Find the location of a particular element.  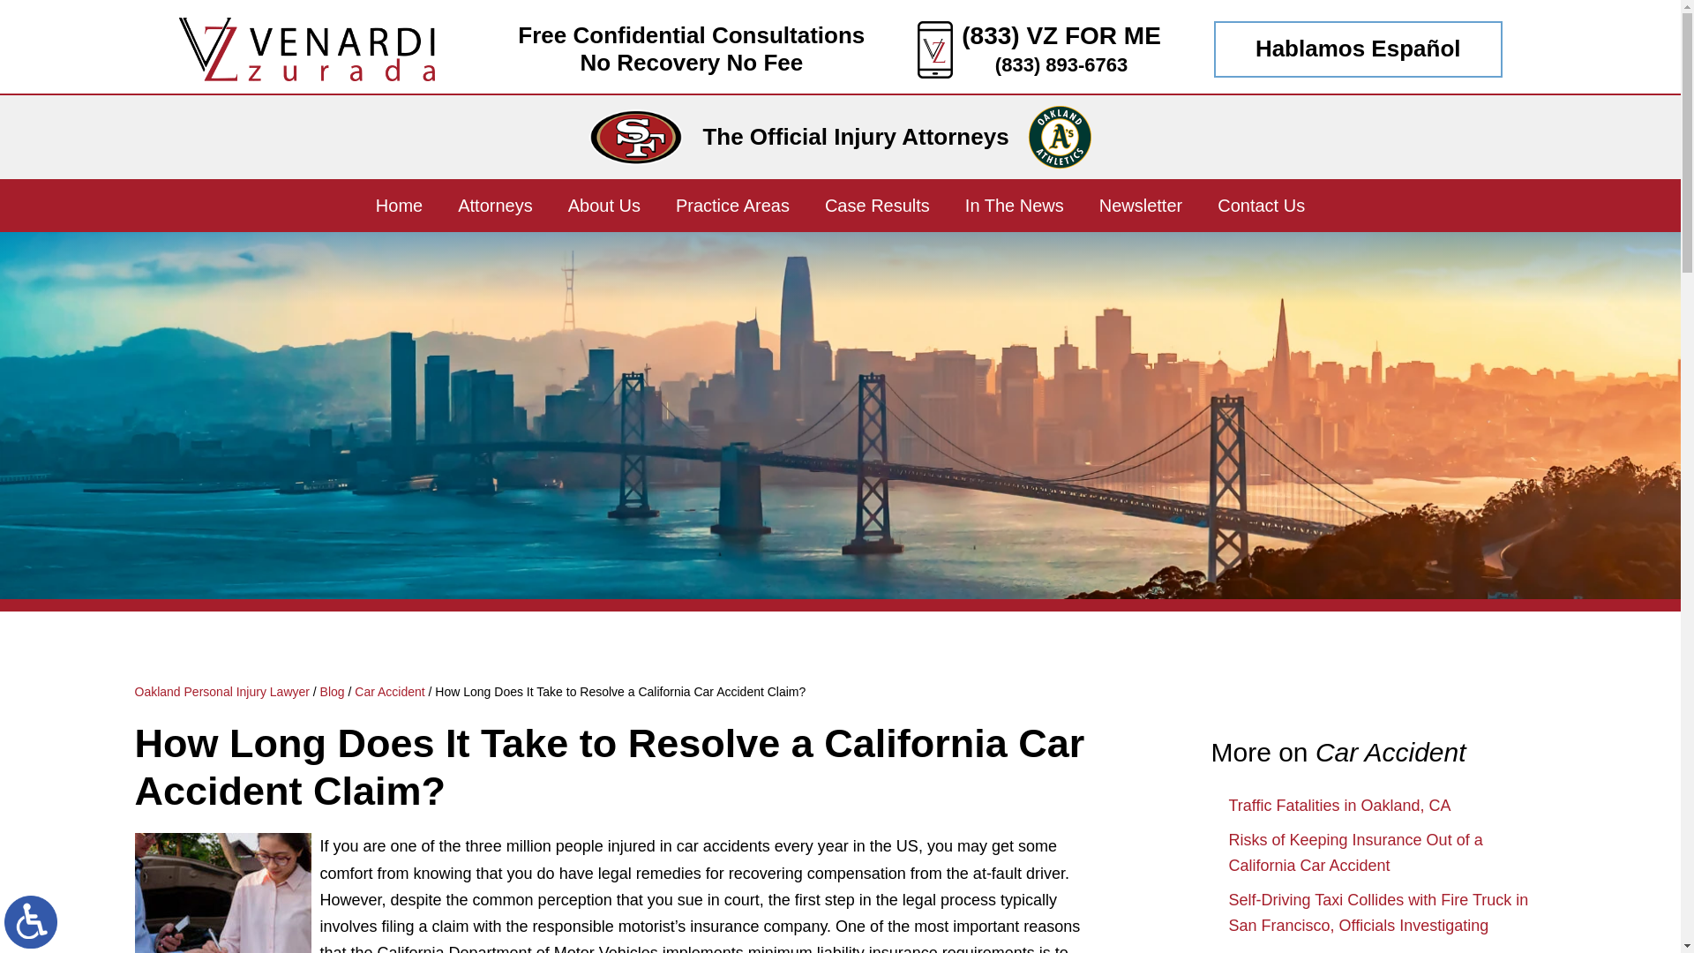

Home is located at coordinates (399, 206).